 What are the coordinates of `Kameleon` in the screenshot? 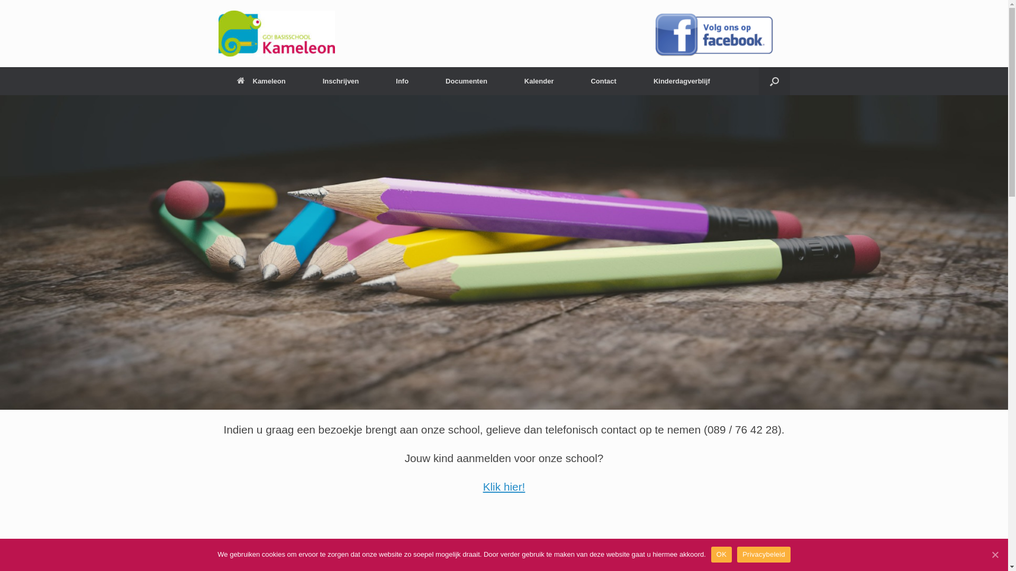 It's located at (261, 81).